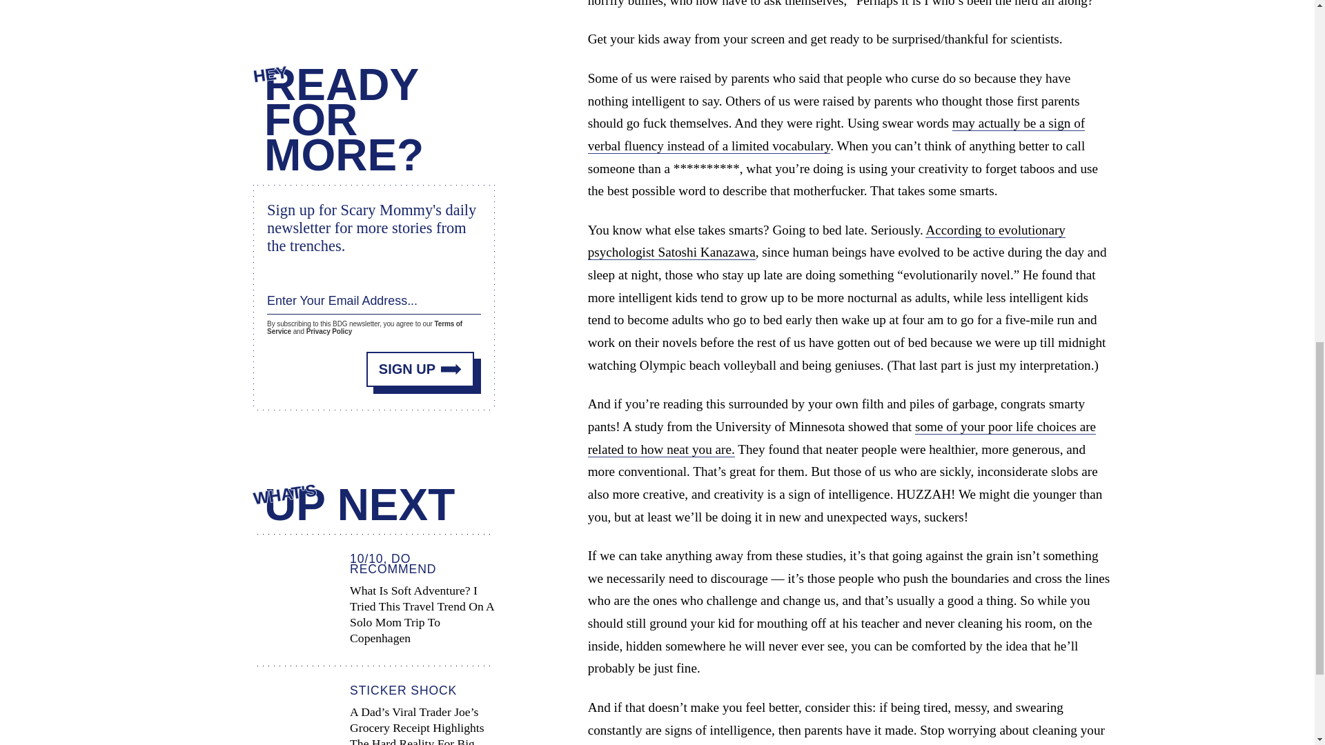  I want to click on Terms of Service, so click(364, 327).